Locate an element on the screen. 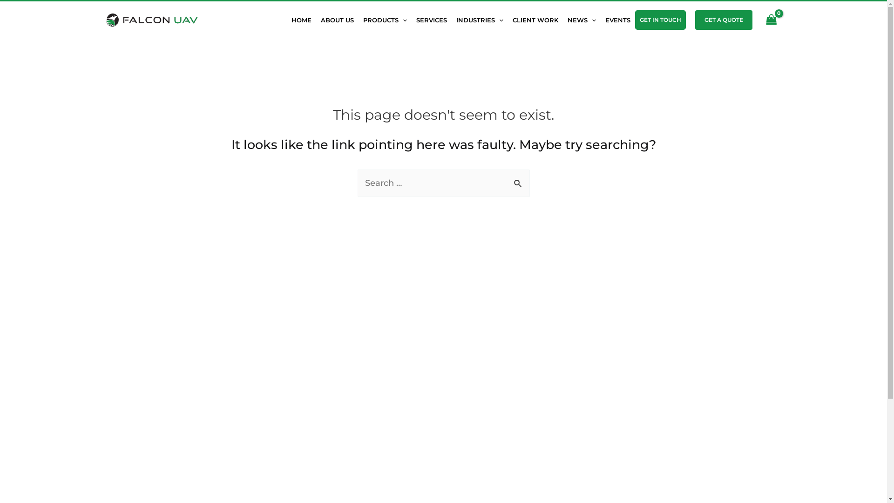 Image resolution: width=894 pixels, height=503 pixels. HOME is located at coordinates (302, 20).